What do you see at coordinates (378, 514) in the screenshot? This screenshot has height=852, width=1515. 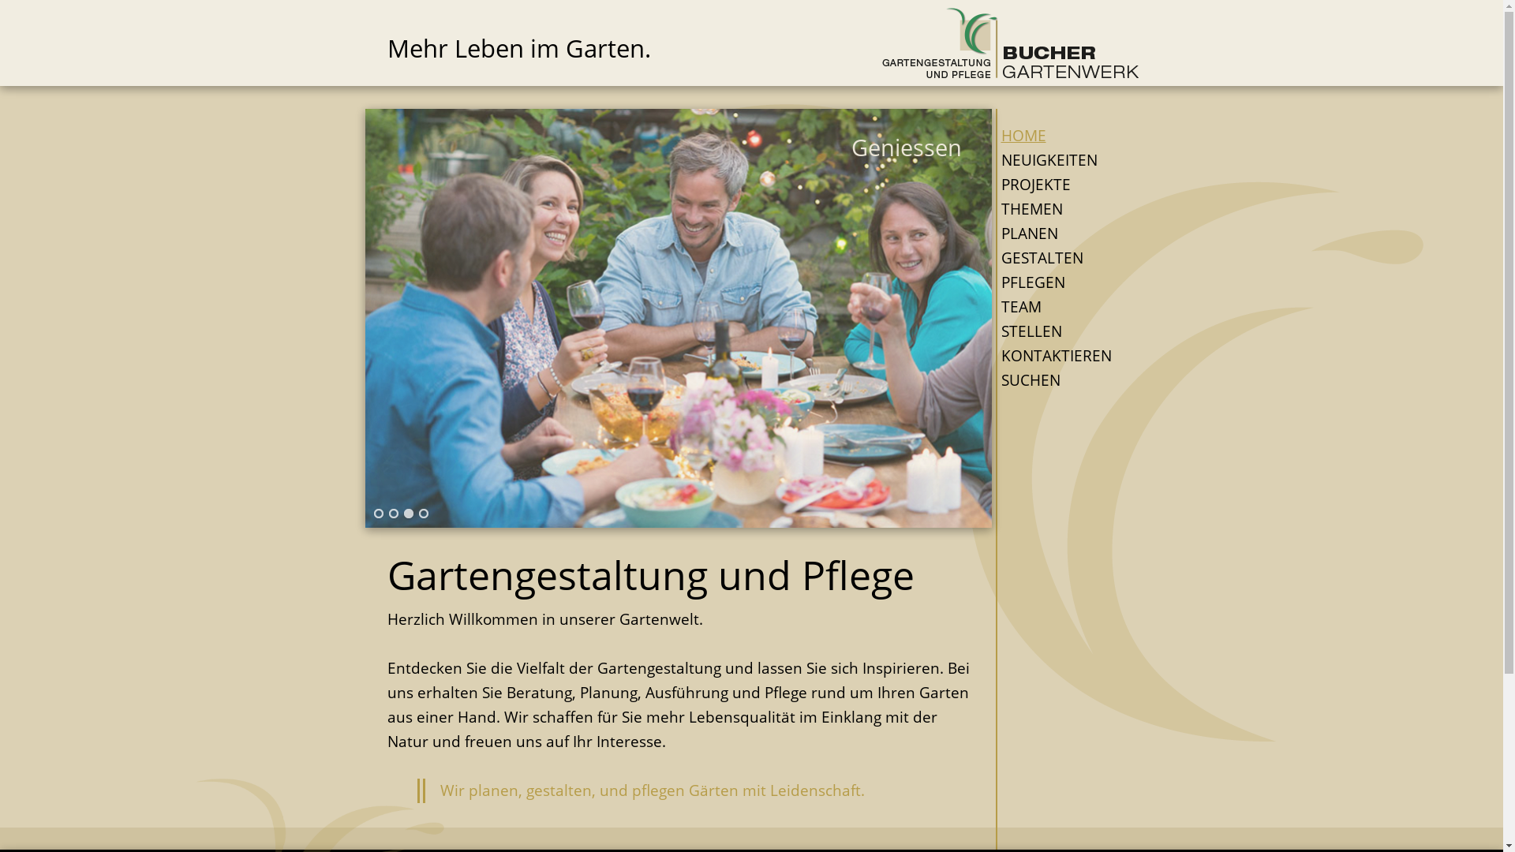 I see `1` at bounding box center [378, 514].